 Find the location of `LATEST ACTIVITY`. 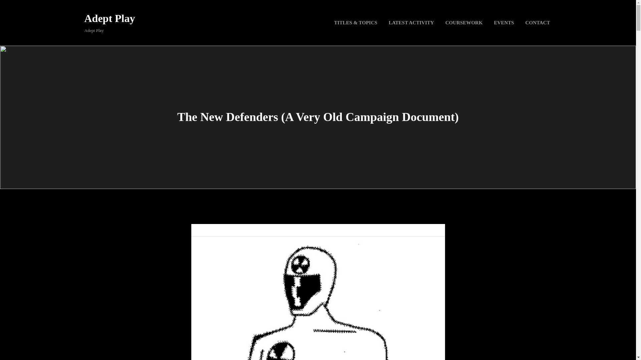

LATEST ACTIVITY is located at coordinates (411, 23).